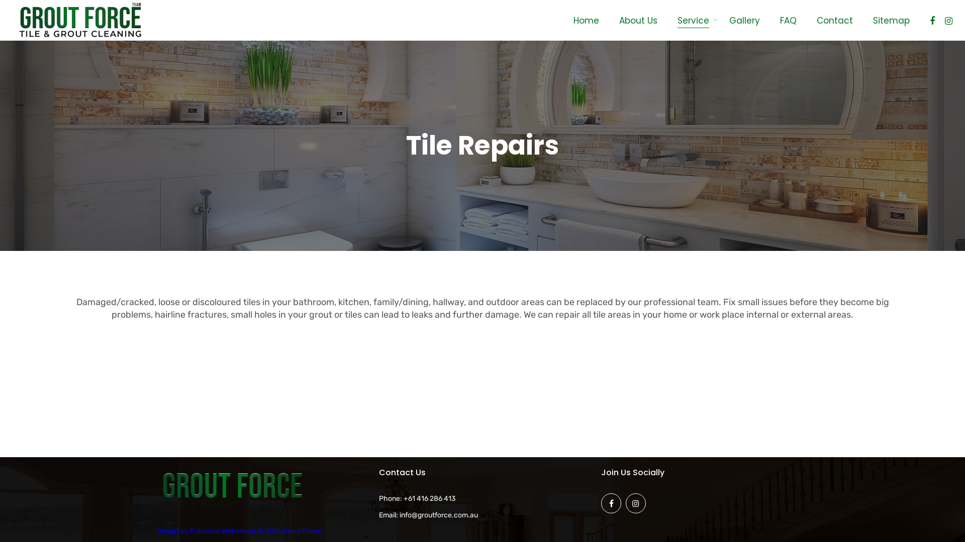 This screenshot has height=542, width=965. Describe the element at coordinates (892, 20) in the screenshot. I see `Sitemap` at that location.